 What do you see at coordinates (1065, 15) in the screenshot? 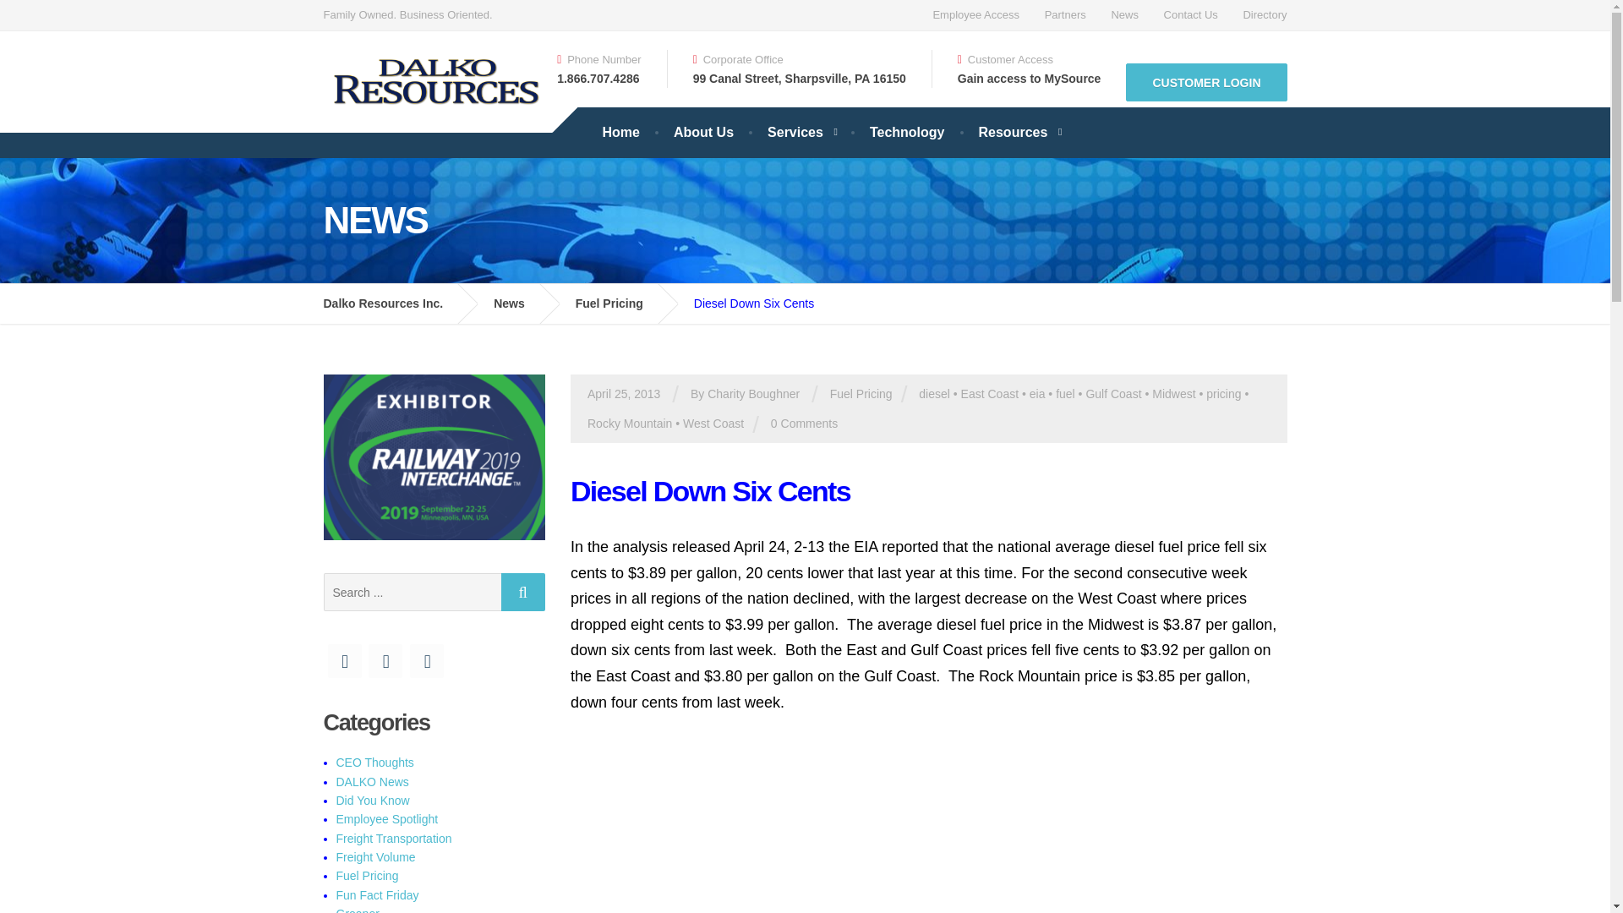
I see `Partners` at bounding box center [1065, 15].